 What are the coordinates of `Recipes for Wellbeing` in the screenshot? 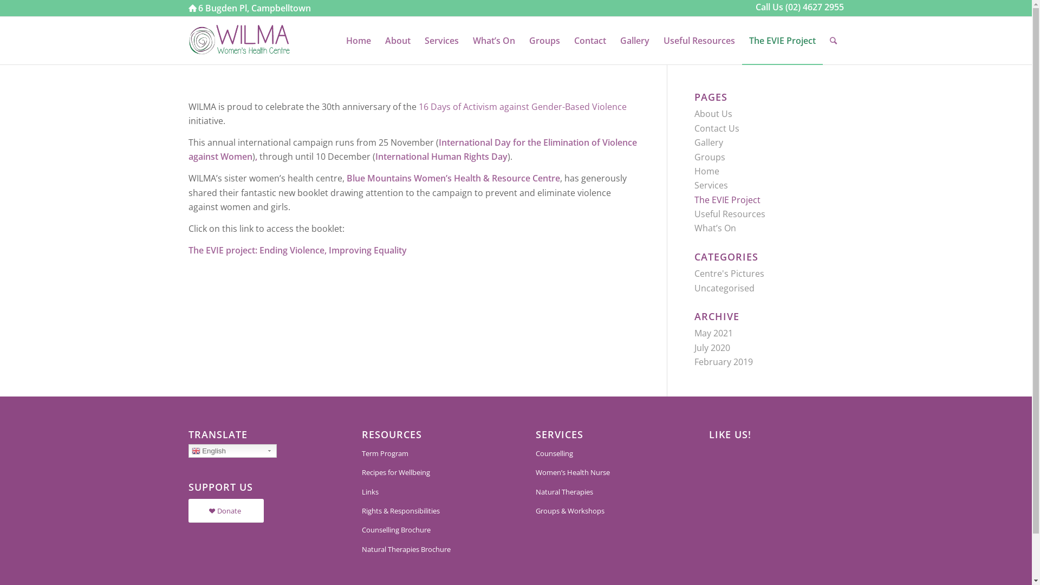 It's located at (429, 472).